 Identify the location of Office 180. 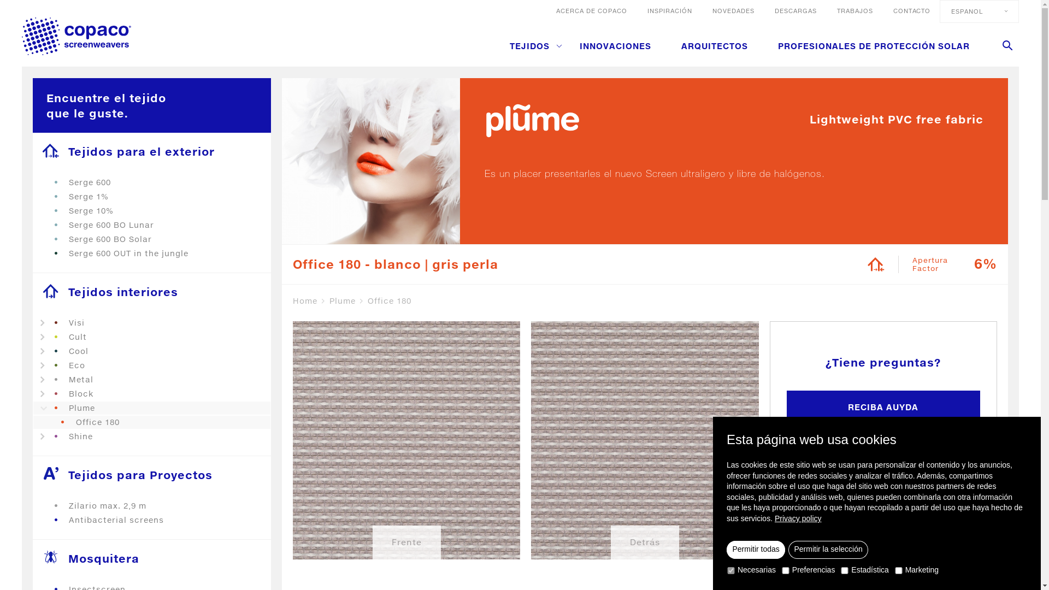
(390, 301).